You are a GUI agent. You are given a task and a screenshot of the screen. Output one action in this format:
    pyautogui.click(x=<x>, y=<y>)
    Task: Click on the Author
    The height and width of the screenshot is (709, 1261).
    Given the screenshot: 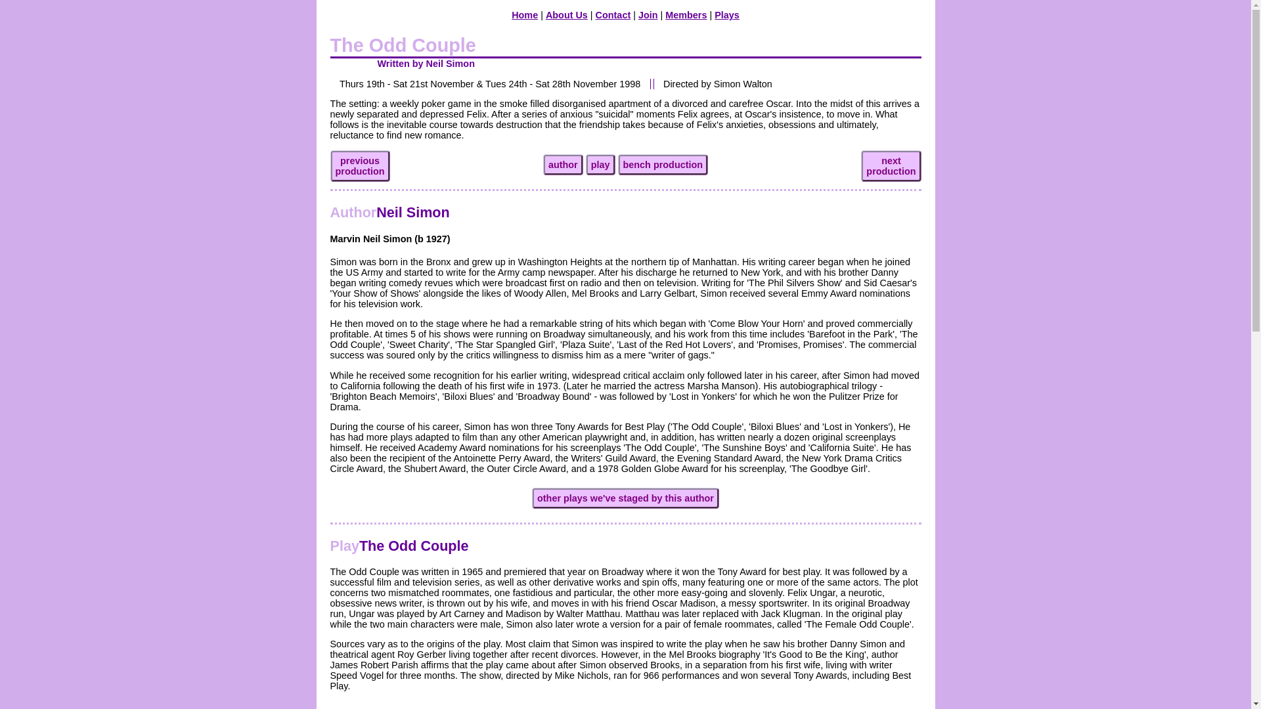 What is the action you would take?
    pyautogui.click(x=663, y=164)
    